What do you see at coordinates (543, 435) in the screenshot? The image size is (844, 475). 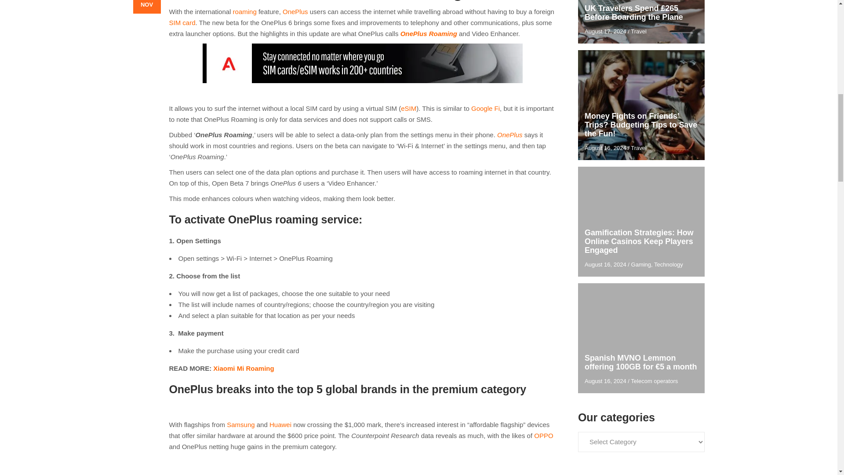 I see `oppo` at bounding box center [543, 435].